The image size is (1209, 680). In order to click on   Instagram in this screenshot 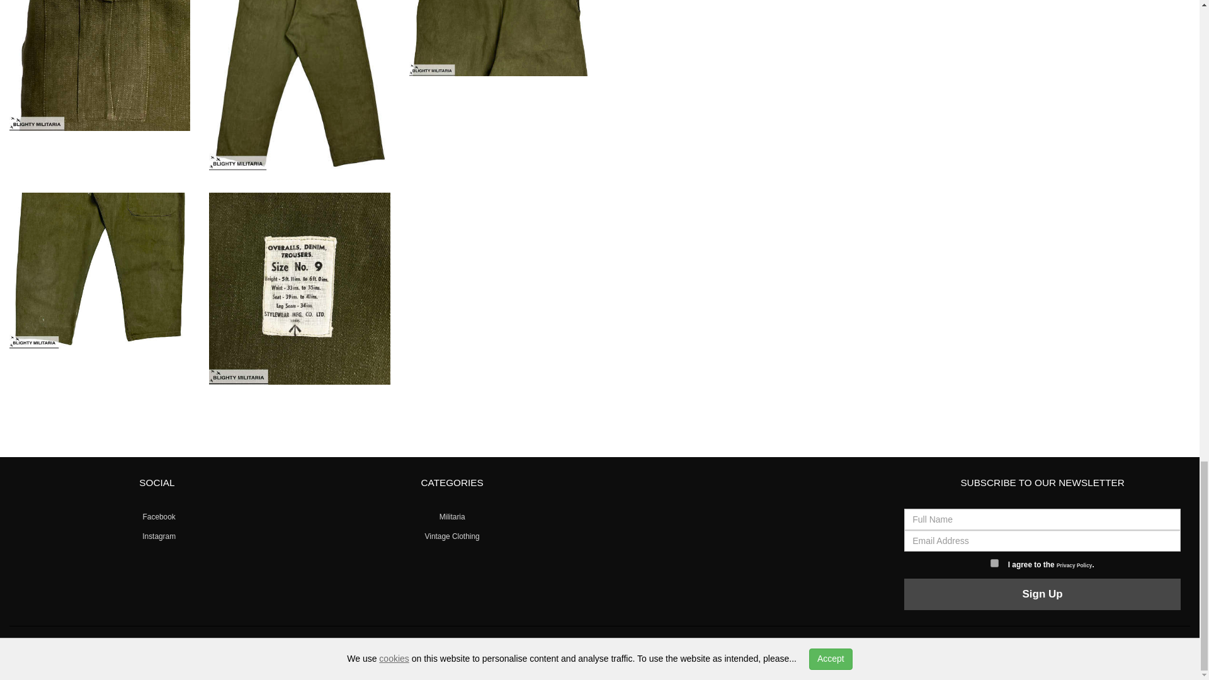, I will do `click(157, 536)`.